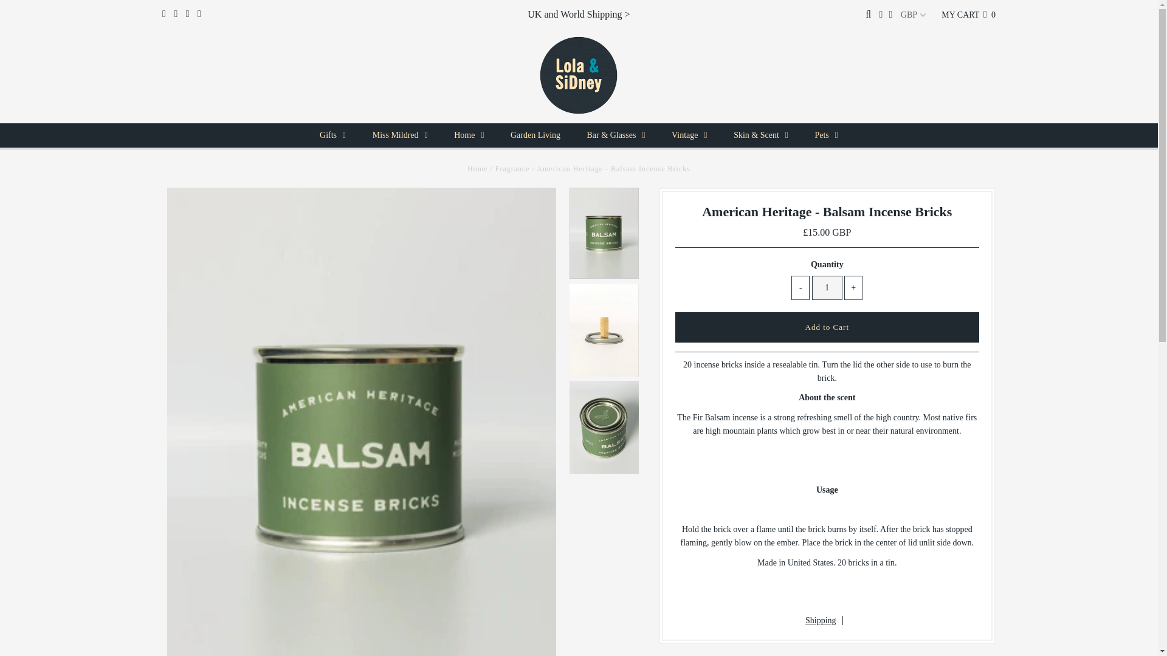 The image size is (1167, 656). I want to click on Home, so click(478, 169).